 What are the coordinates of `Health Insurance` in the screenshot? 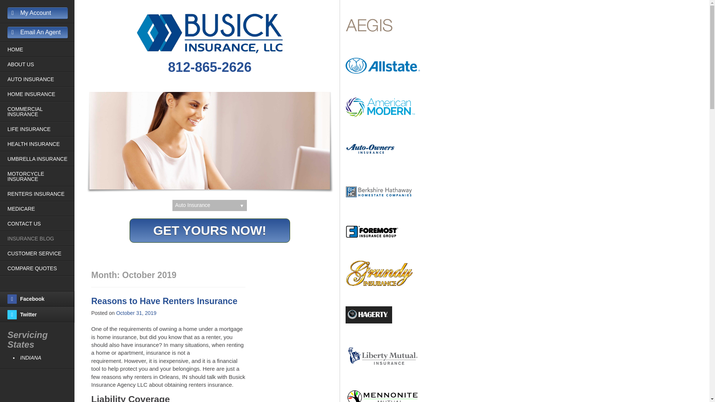 It's located at (41, 144).